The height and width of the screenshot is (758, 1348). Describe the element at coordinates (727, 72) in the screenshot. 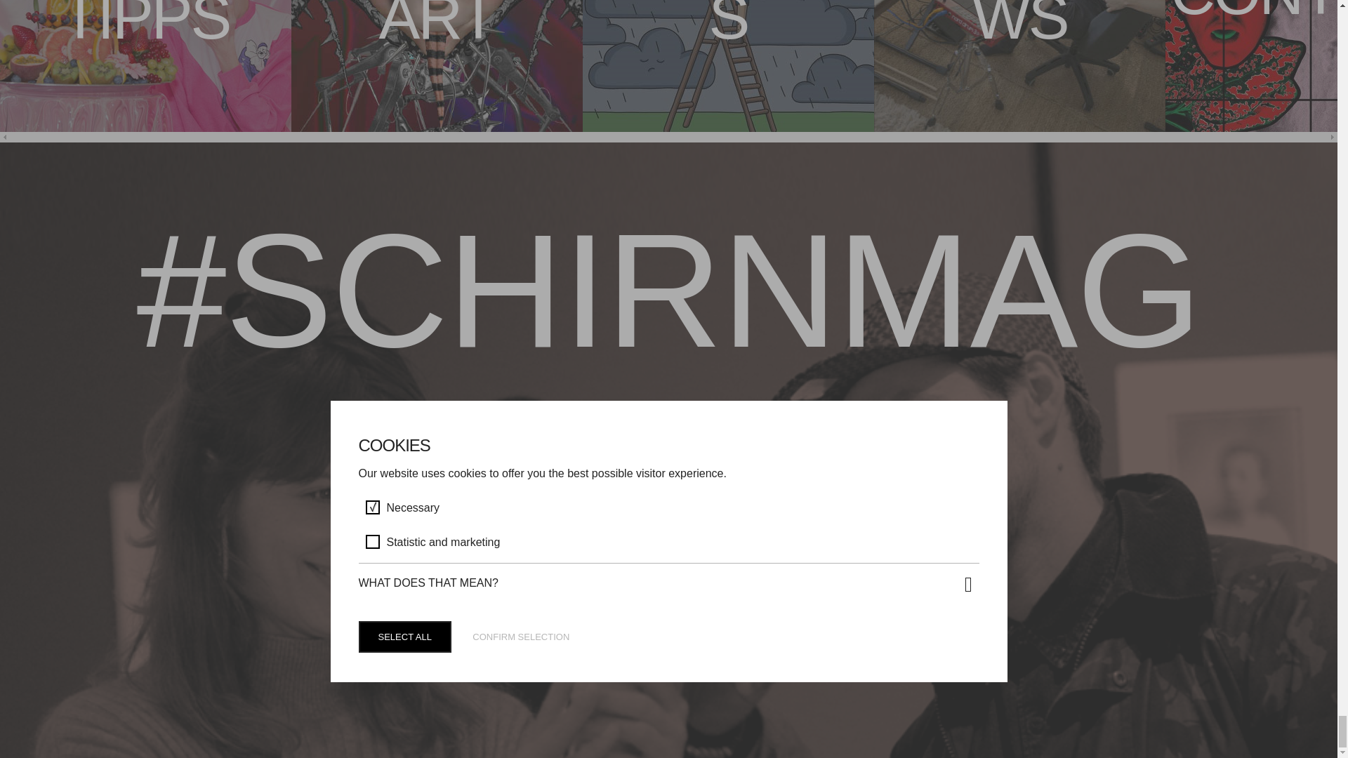

I see `PODCASTS` at that location.